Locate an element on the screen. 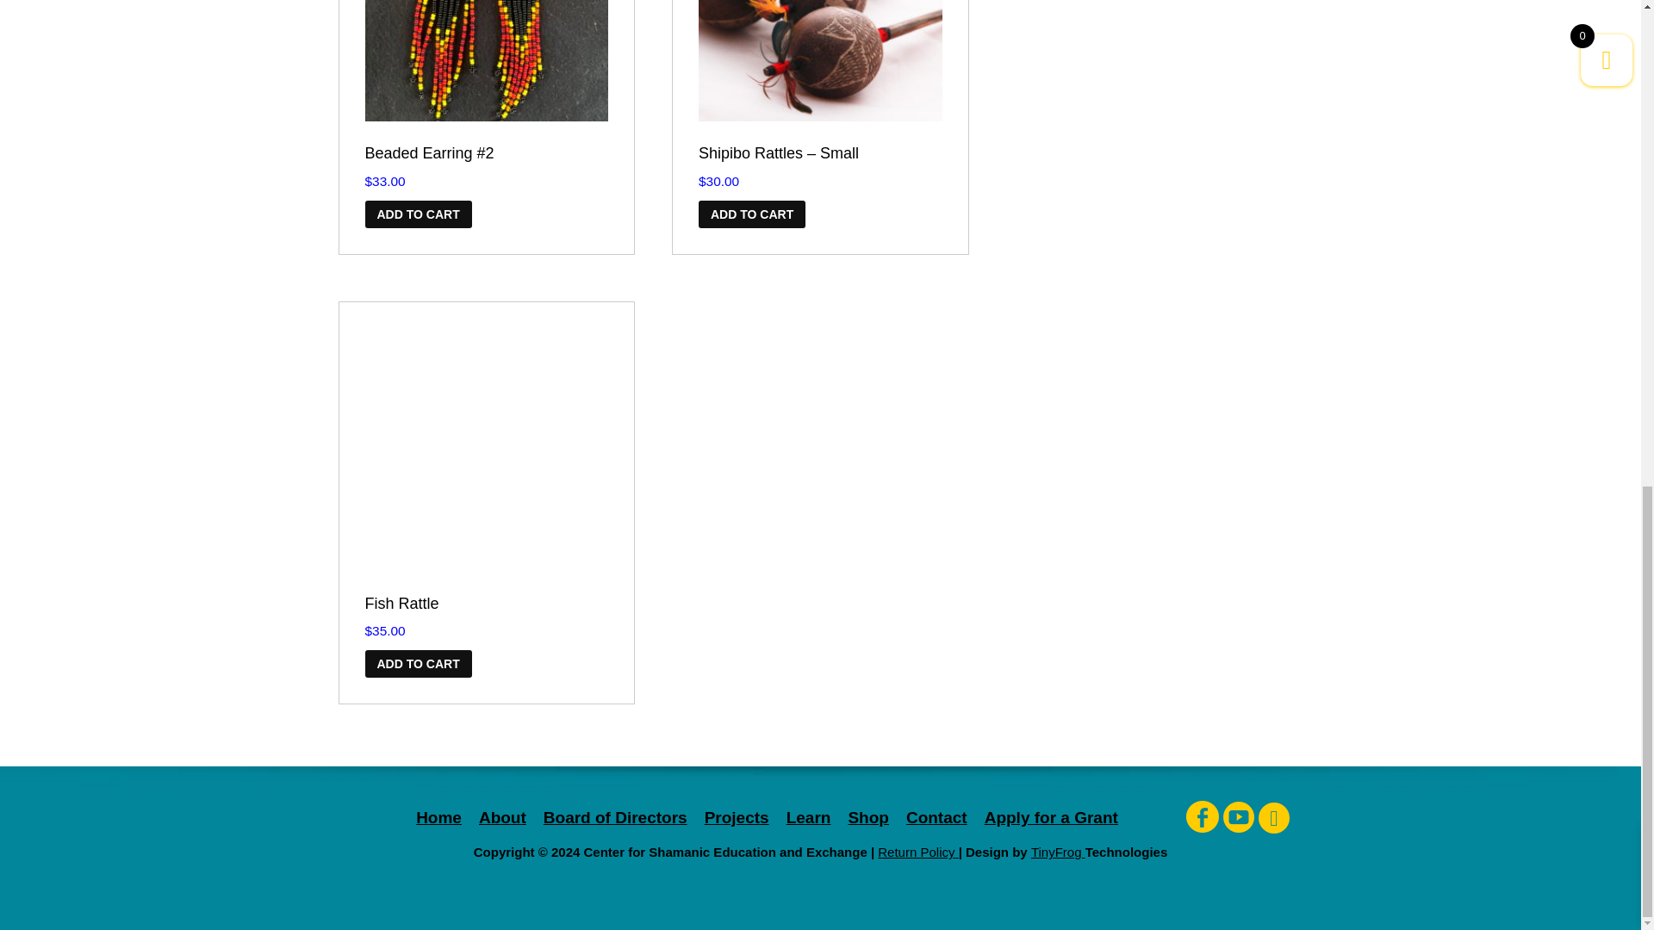 This screenshot has height=930, width=1654. Projects is located at coordinates (736, 817).